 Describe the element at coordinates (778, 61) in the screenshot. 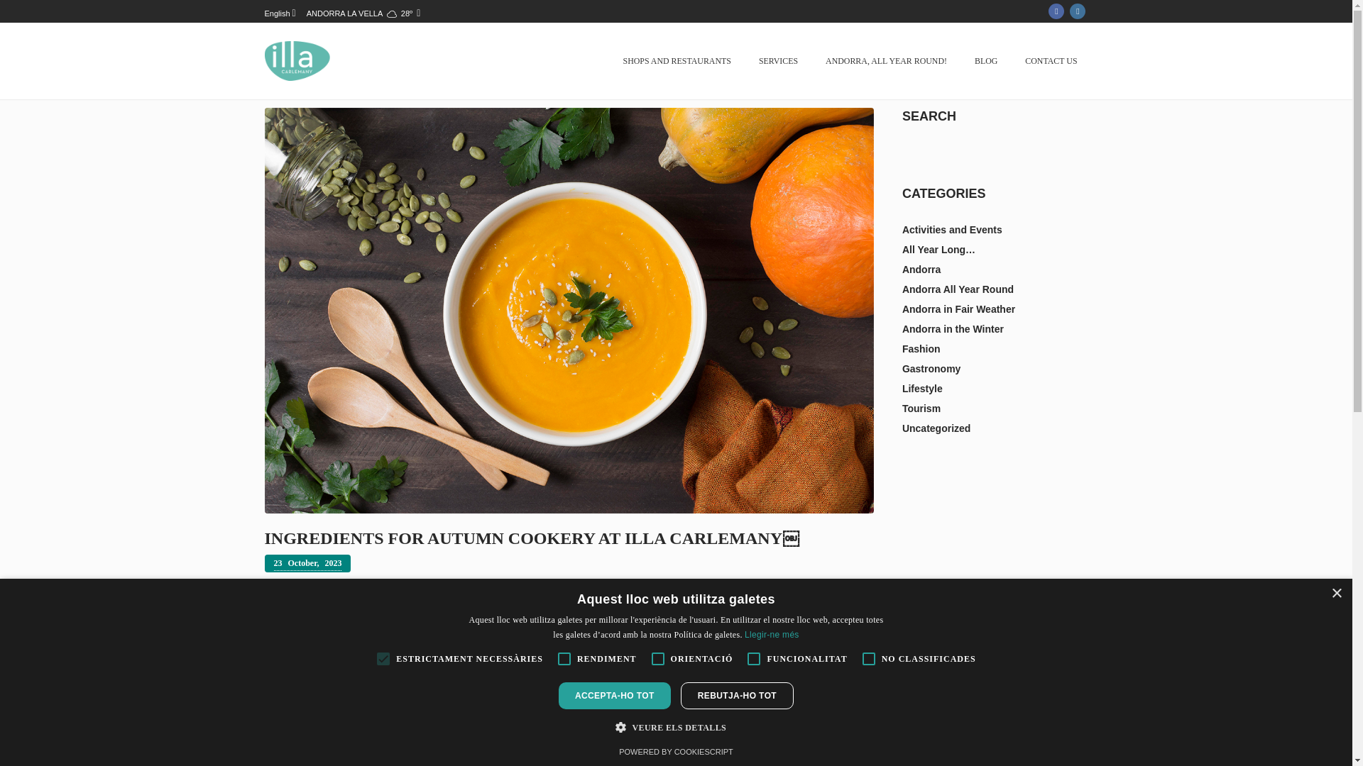

I see `SERVICES` at that location.